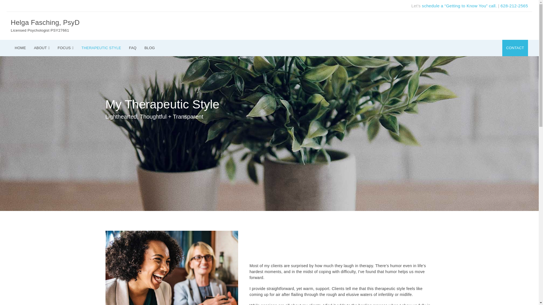 This screenshot has width=543, height=305. What do you see at coordinates (150, 47) in the screenshot?
I see `THERAPEUTIC STYLE` at bounding box center [150, 47].